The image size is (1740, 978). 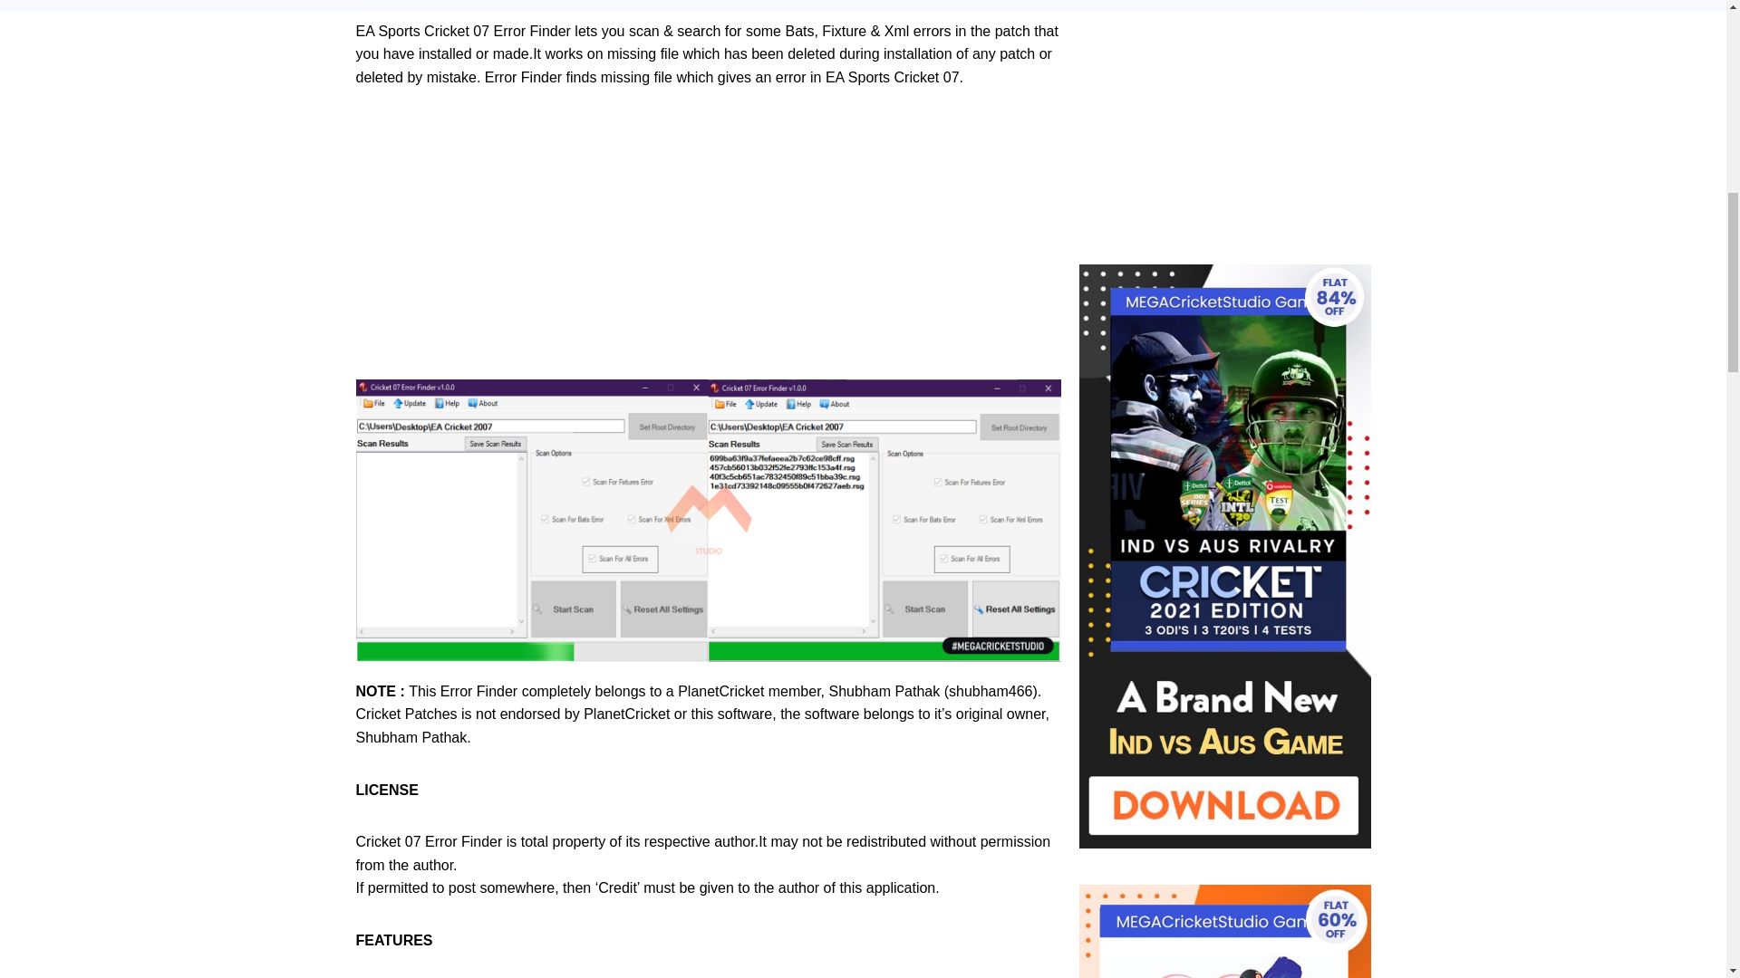 What do you see at coordinates (707, 234) in the screenshot?
I see `Advertisement` at bounding box center [707, 234].